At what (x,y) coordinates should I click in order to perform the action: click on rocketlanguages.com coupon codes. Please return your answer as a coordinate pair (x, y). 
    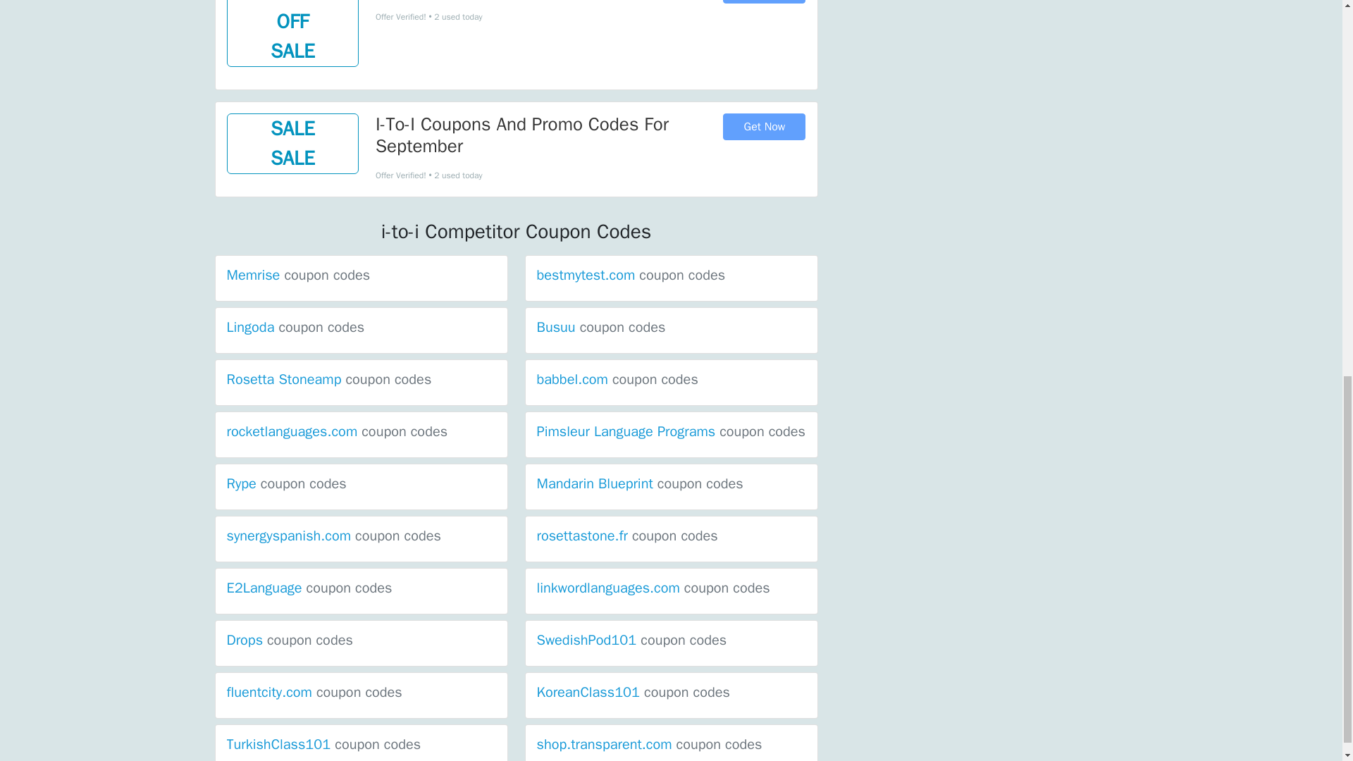
    Looking at the image, I should click on (337, 431).